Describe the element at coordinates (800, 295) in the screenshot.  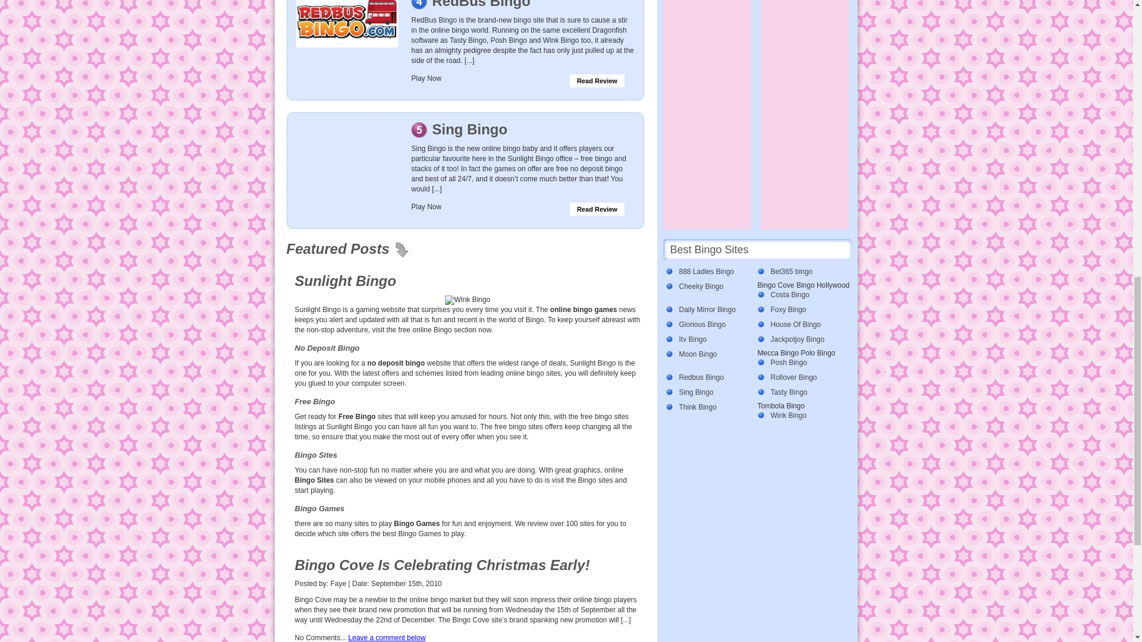
I see `Costa Bingo` at that location.